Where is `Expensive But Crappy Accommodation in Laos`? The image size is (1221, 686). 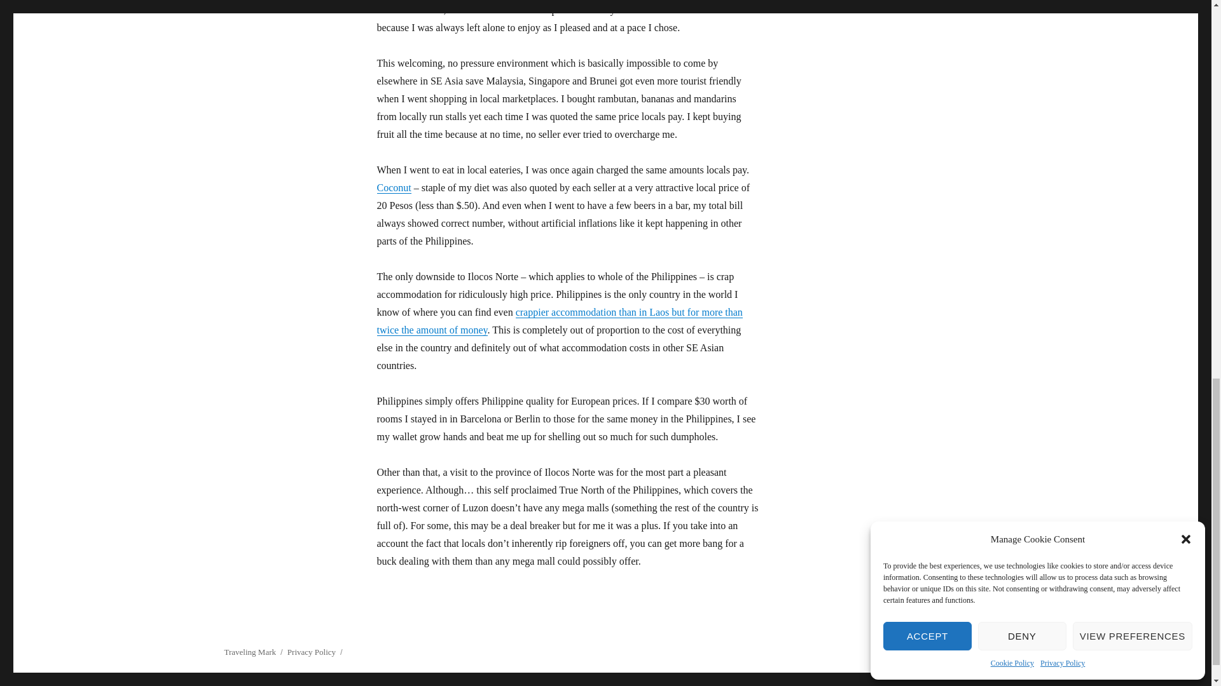
Expensive But Crappy Accommodation in Laos is located at coordinates (559, 321).